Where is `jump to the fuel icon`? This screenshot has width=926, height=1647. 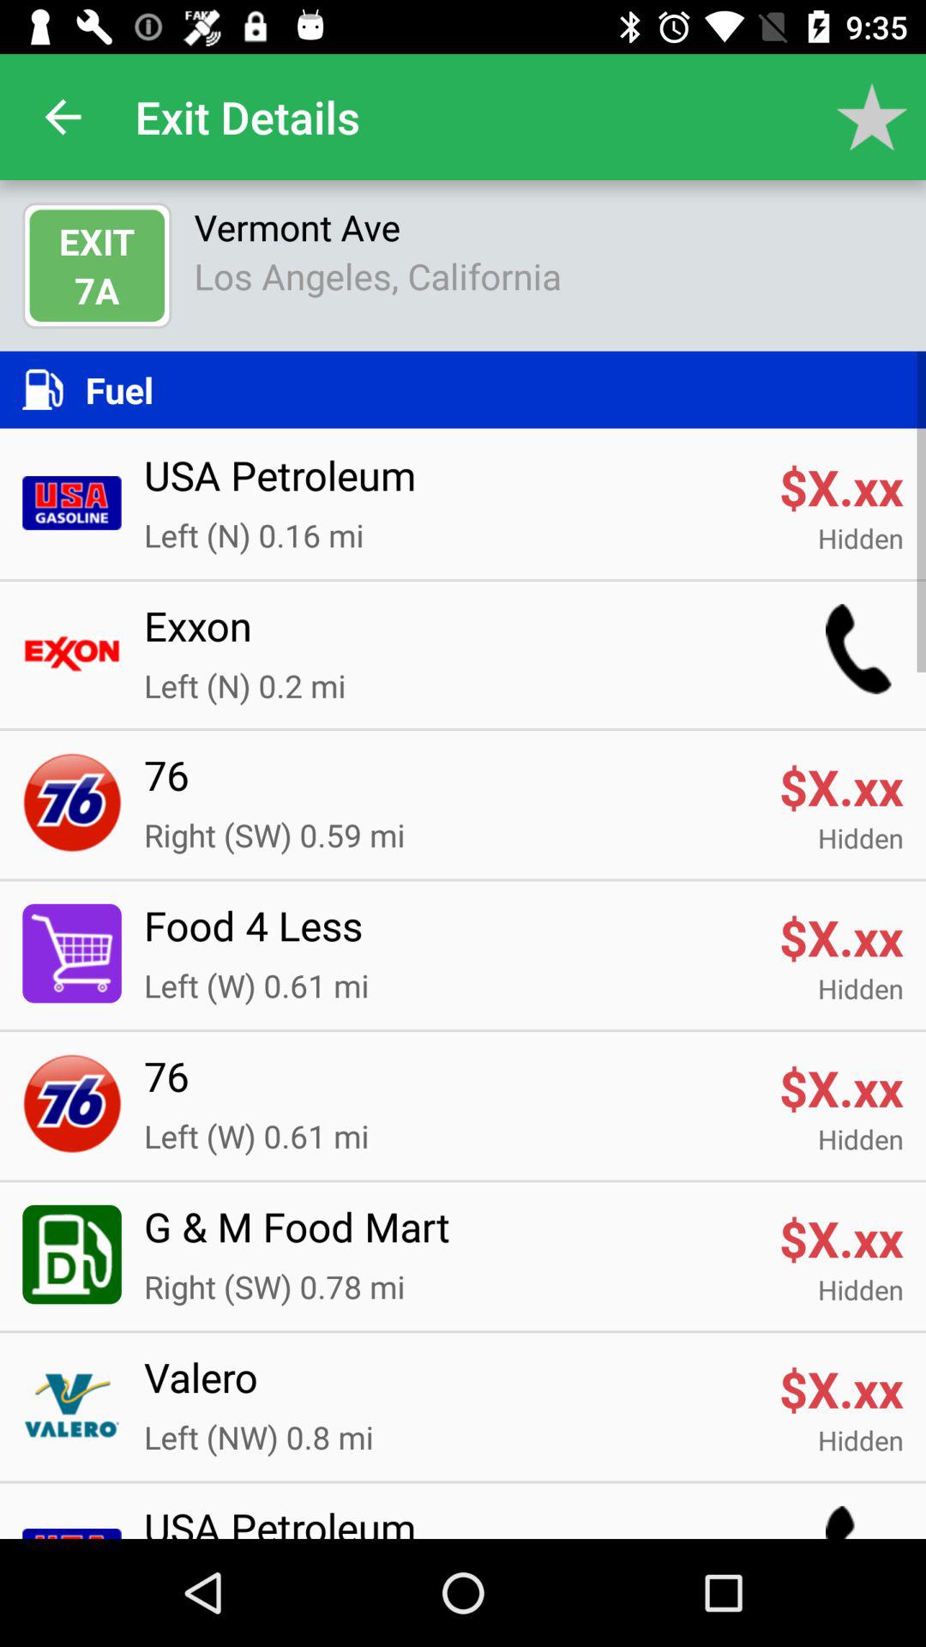 jump to the fuel icon is located at coordinates (494, 389).